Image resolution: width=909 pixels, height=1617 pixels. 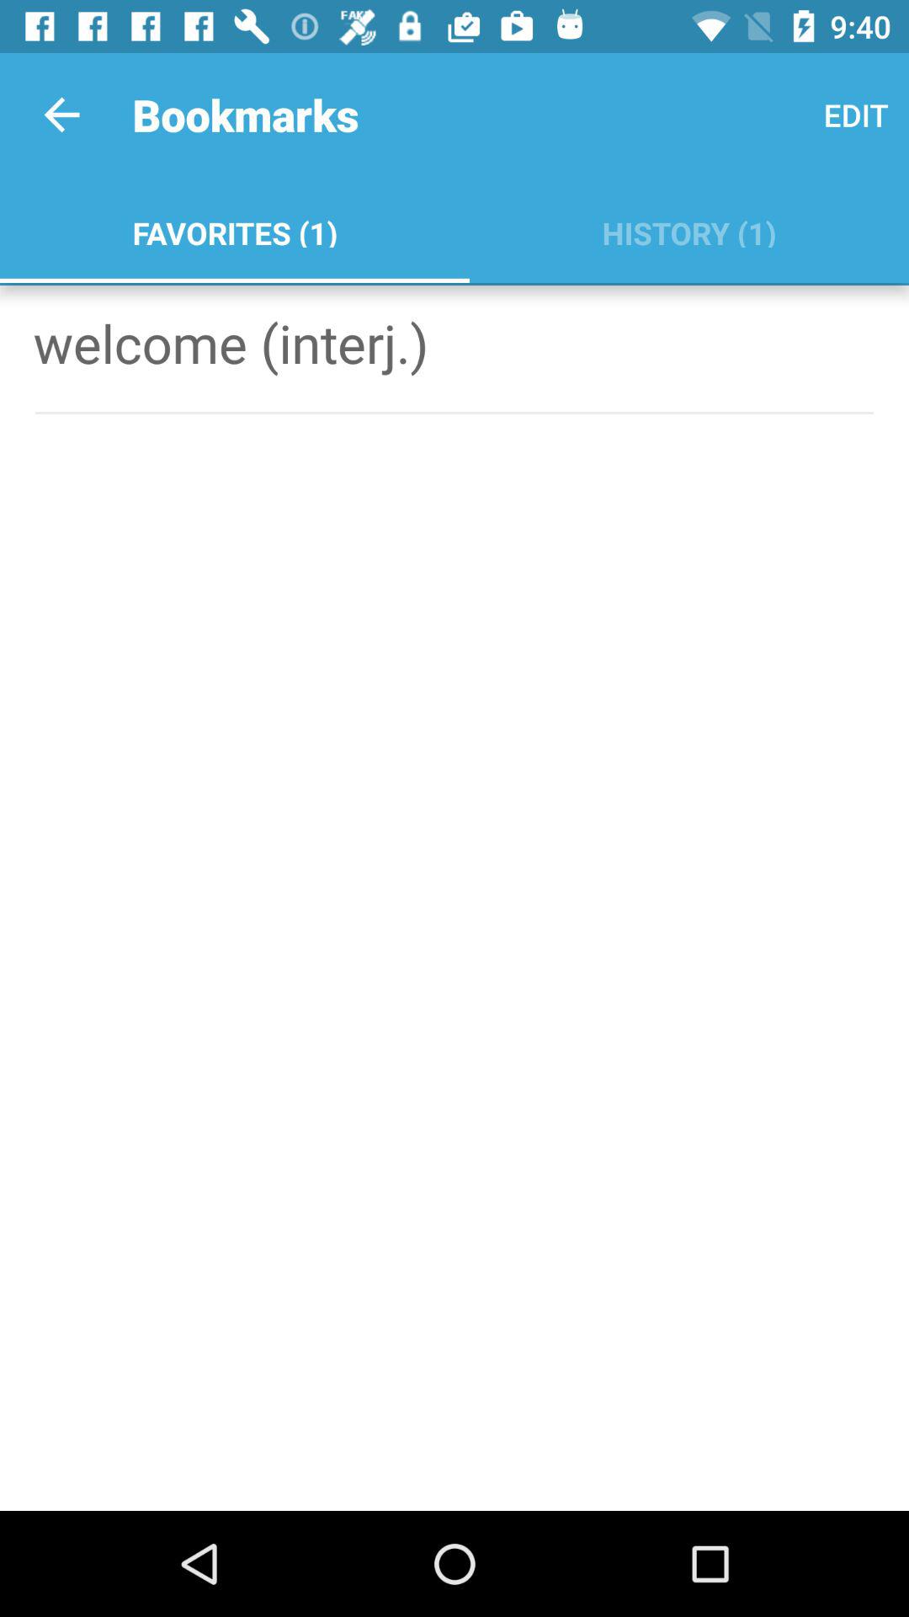 What do you see at coordinates (61, 115) in the screenshot?
I see `turn on item above the favorites (1) icon` at bounding box center [61, 115].